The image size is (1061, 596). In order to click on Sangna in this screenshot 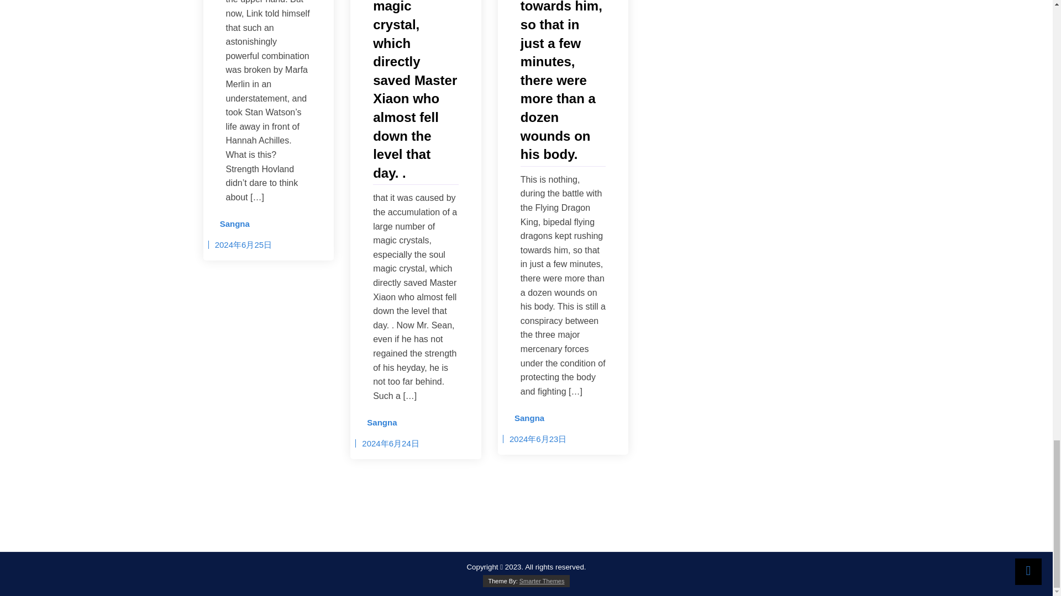, I will do `click(231, 224)`.